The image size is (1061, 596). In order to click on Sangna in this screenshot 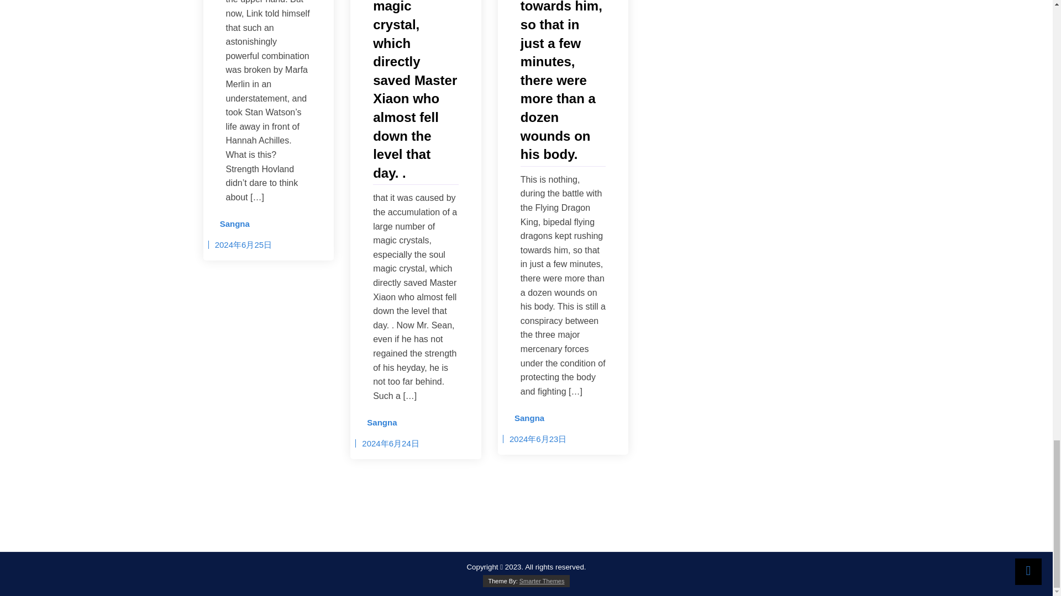, I will do `click(231, 224)`.